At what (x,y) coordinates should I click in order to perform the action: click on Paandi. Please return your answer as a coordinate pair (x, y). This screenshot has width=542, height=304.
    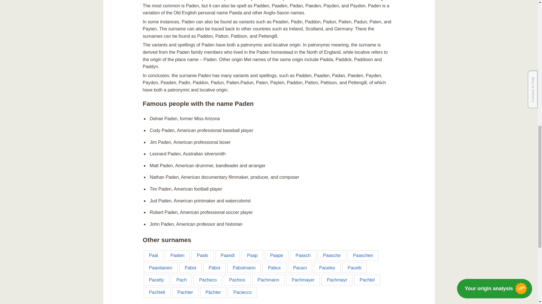
    Looking at the image, I should click on (228, 255).